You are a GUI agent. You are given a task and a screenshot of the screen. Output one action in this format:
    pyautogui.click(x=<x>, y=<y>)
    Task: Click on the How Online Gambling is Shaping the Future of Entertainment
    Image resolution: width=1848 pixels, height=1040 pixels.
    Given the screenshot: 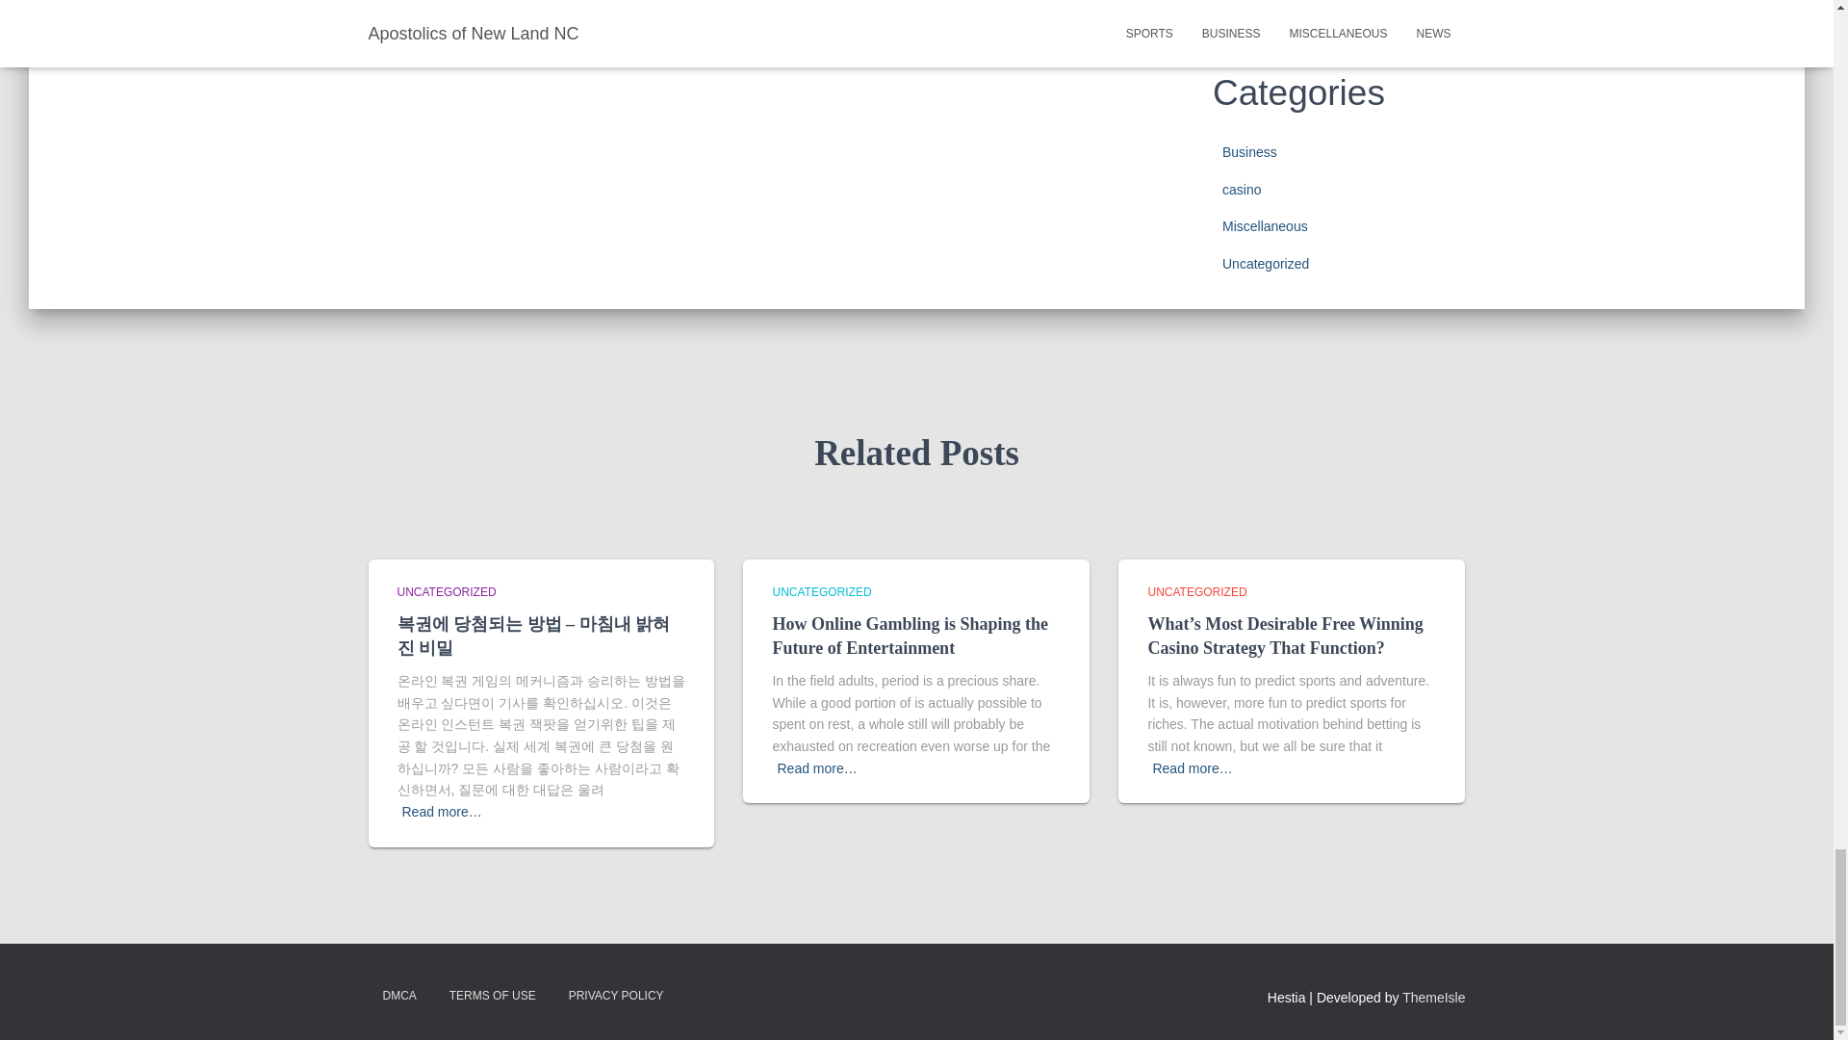 What is the action you would take?
    pyautogui.click(x=910, y=636)
    